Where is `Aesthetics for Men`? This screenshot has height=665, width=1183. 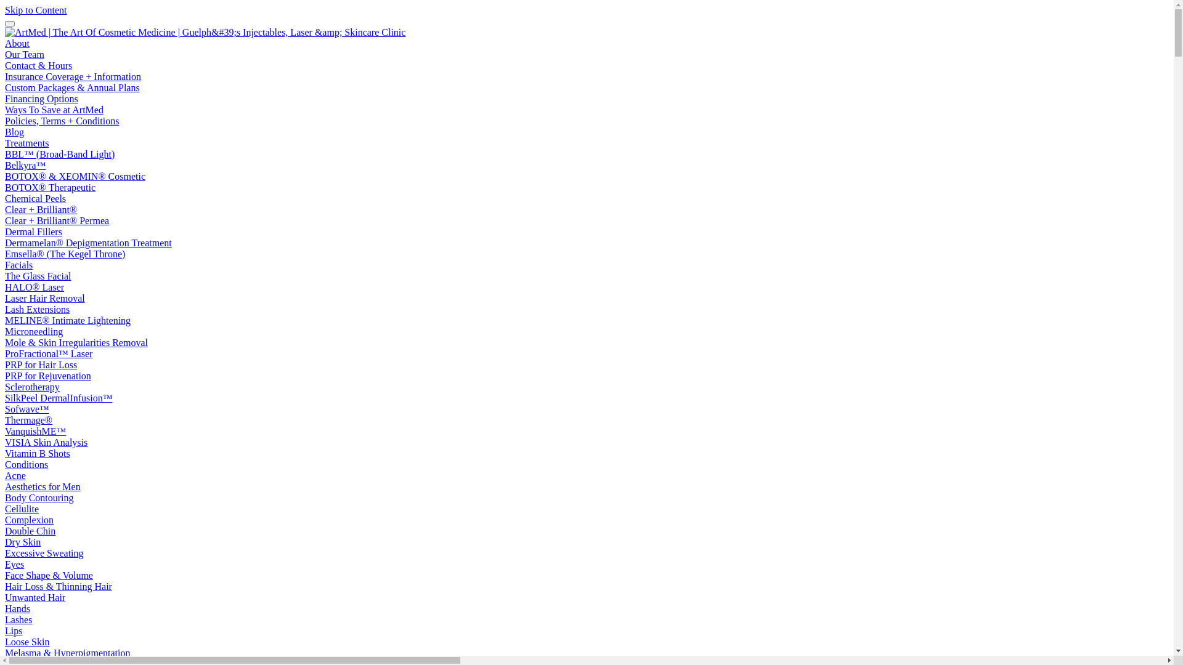 Aesthetics for Men is located at coordinates (43, 486).